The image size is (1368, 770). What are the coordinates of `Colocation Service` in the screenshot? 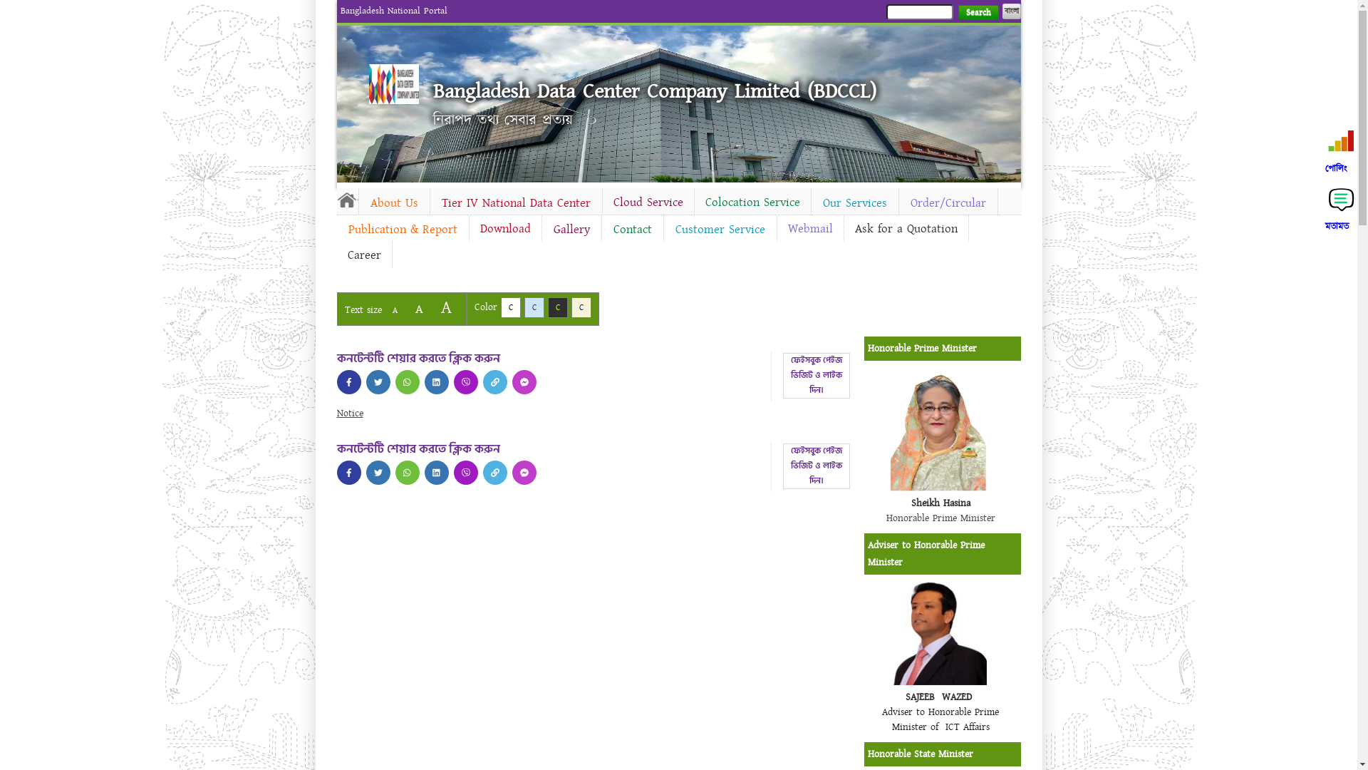 It's located at (752, 202).